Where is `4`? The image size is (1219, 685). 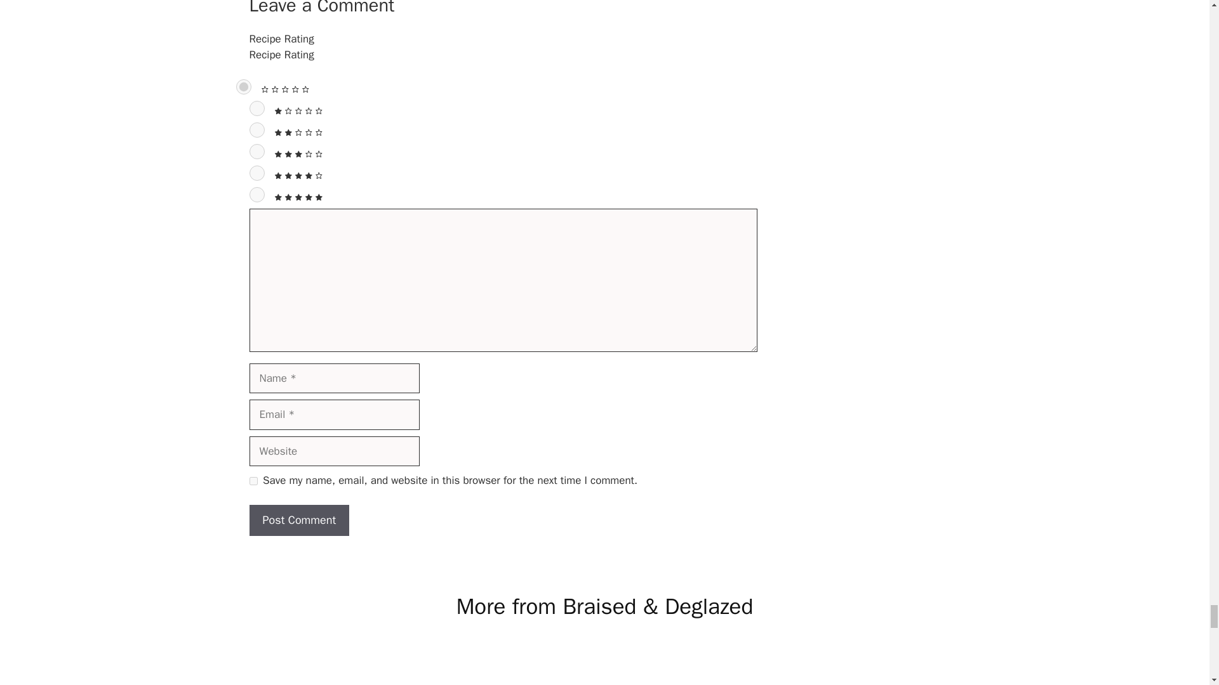 4 is located at coordinates (256, 173).